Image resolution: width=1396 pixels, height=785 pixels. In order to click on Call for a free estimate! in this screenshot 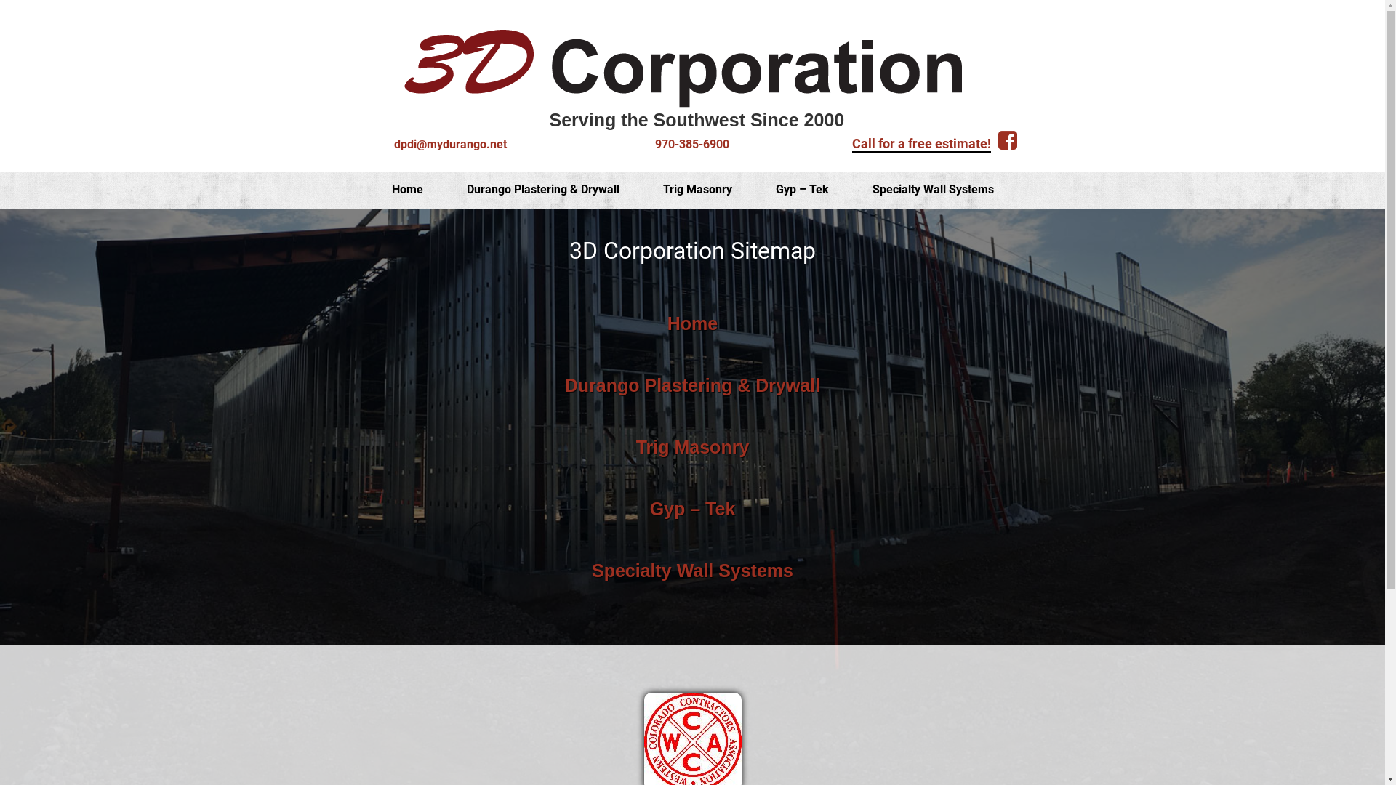, I will do `click(922, 144)`.